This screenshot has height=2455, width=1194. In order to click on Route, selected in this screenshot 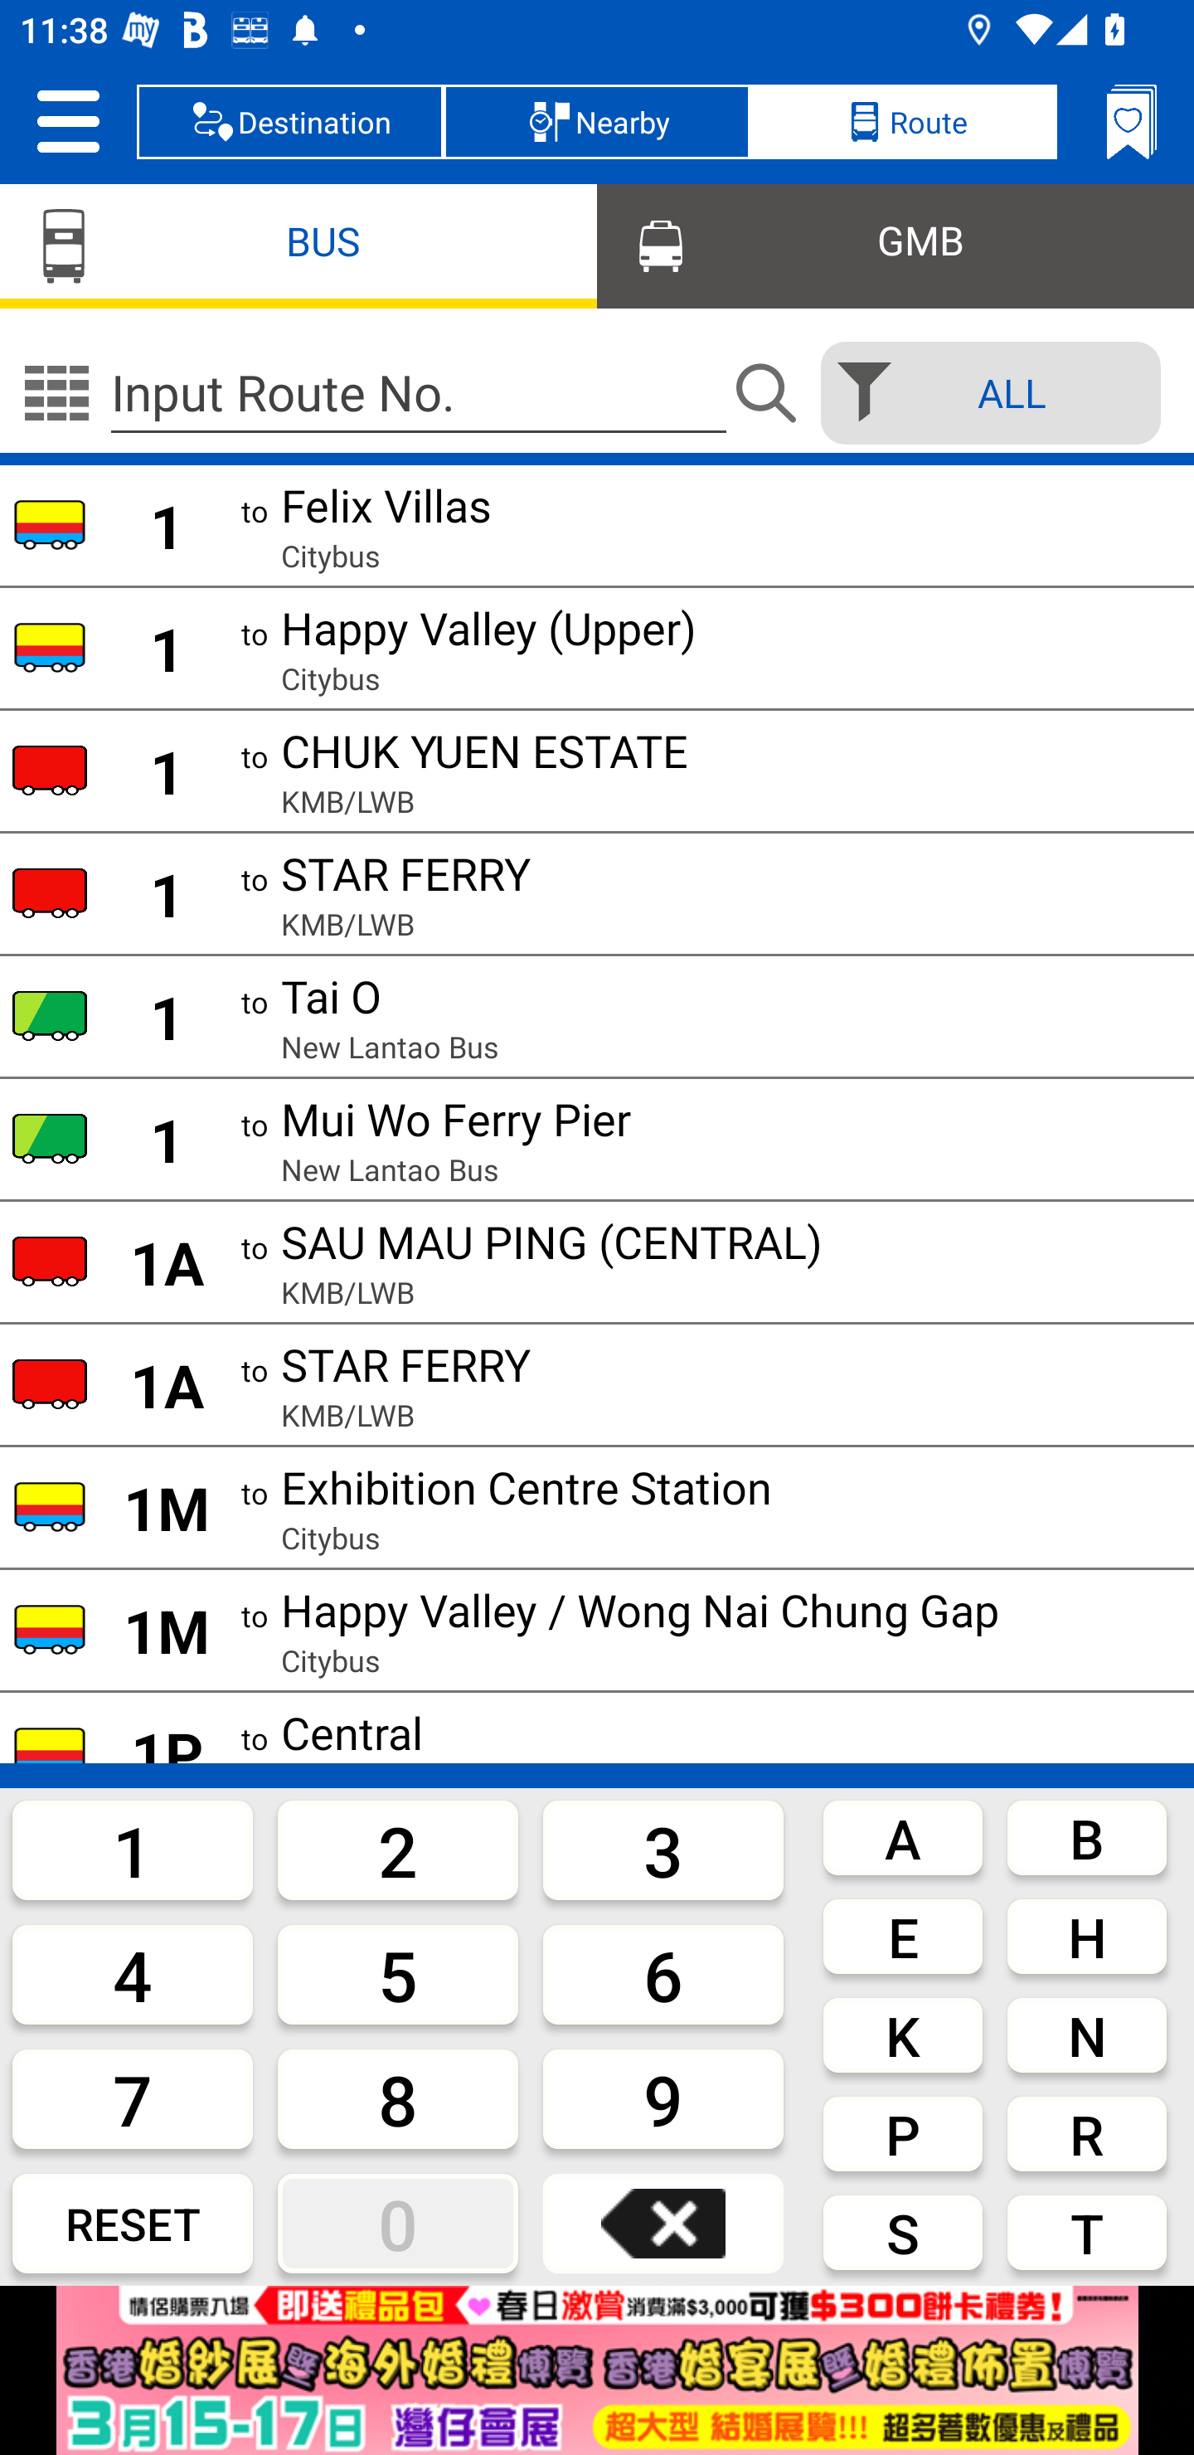, I will do `click(903, 121)`.